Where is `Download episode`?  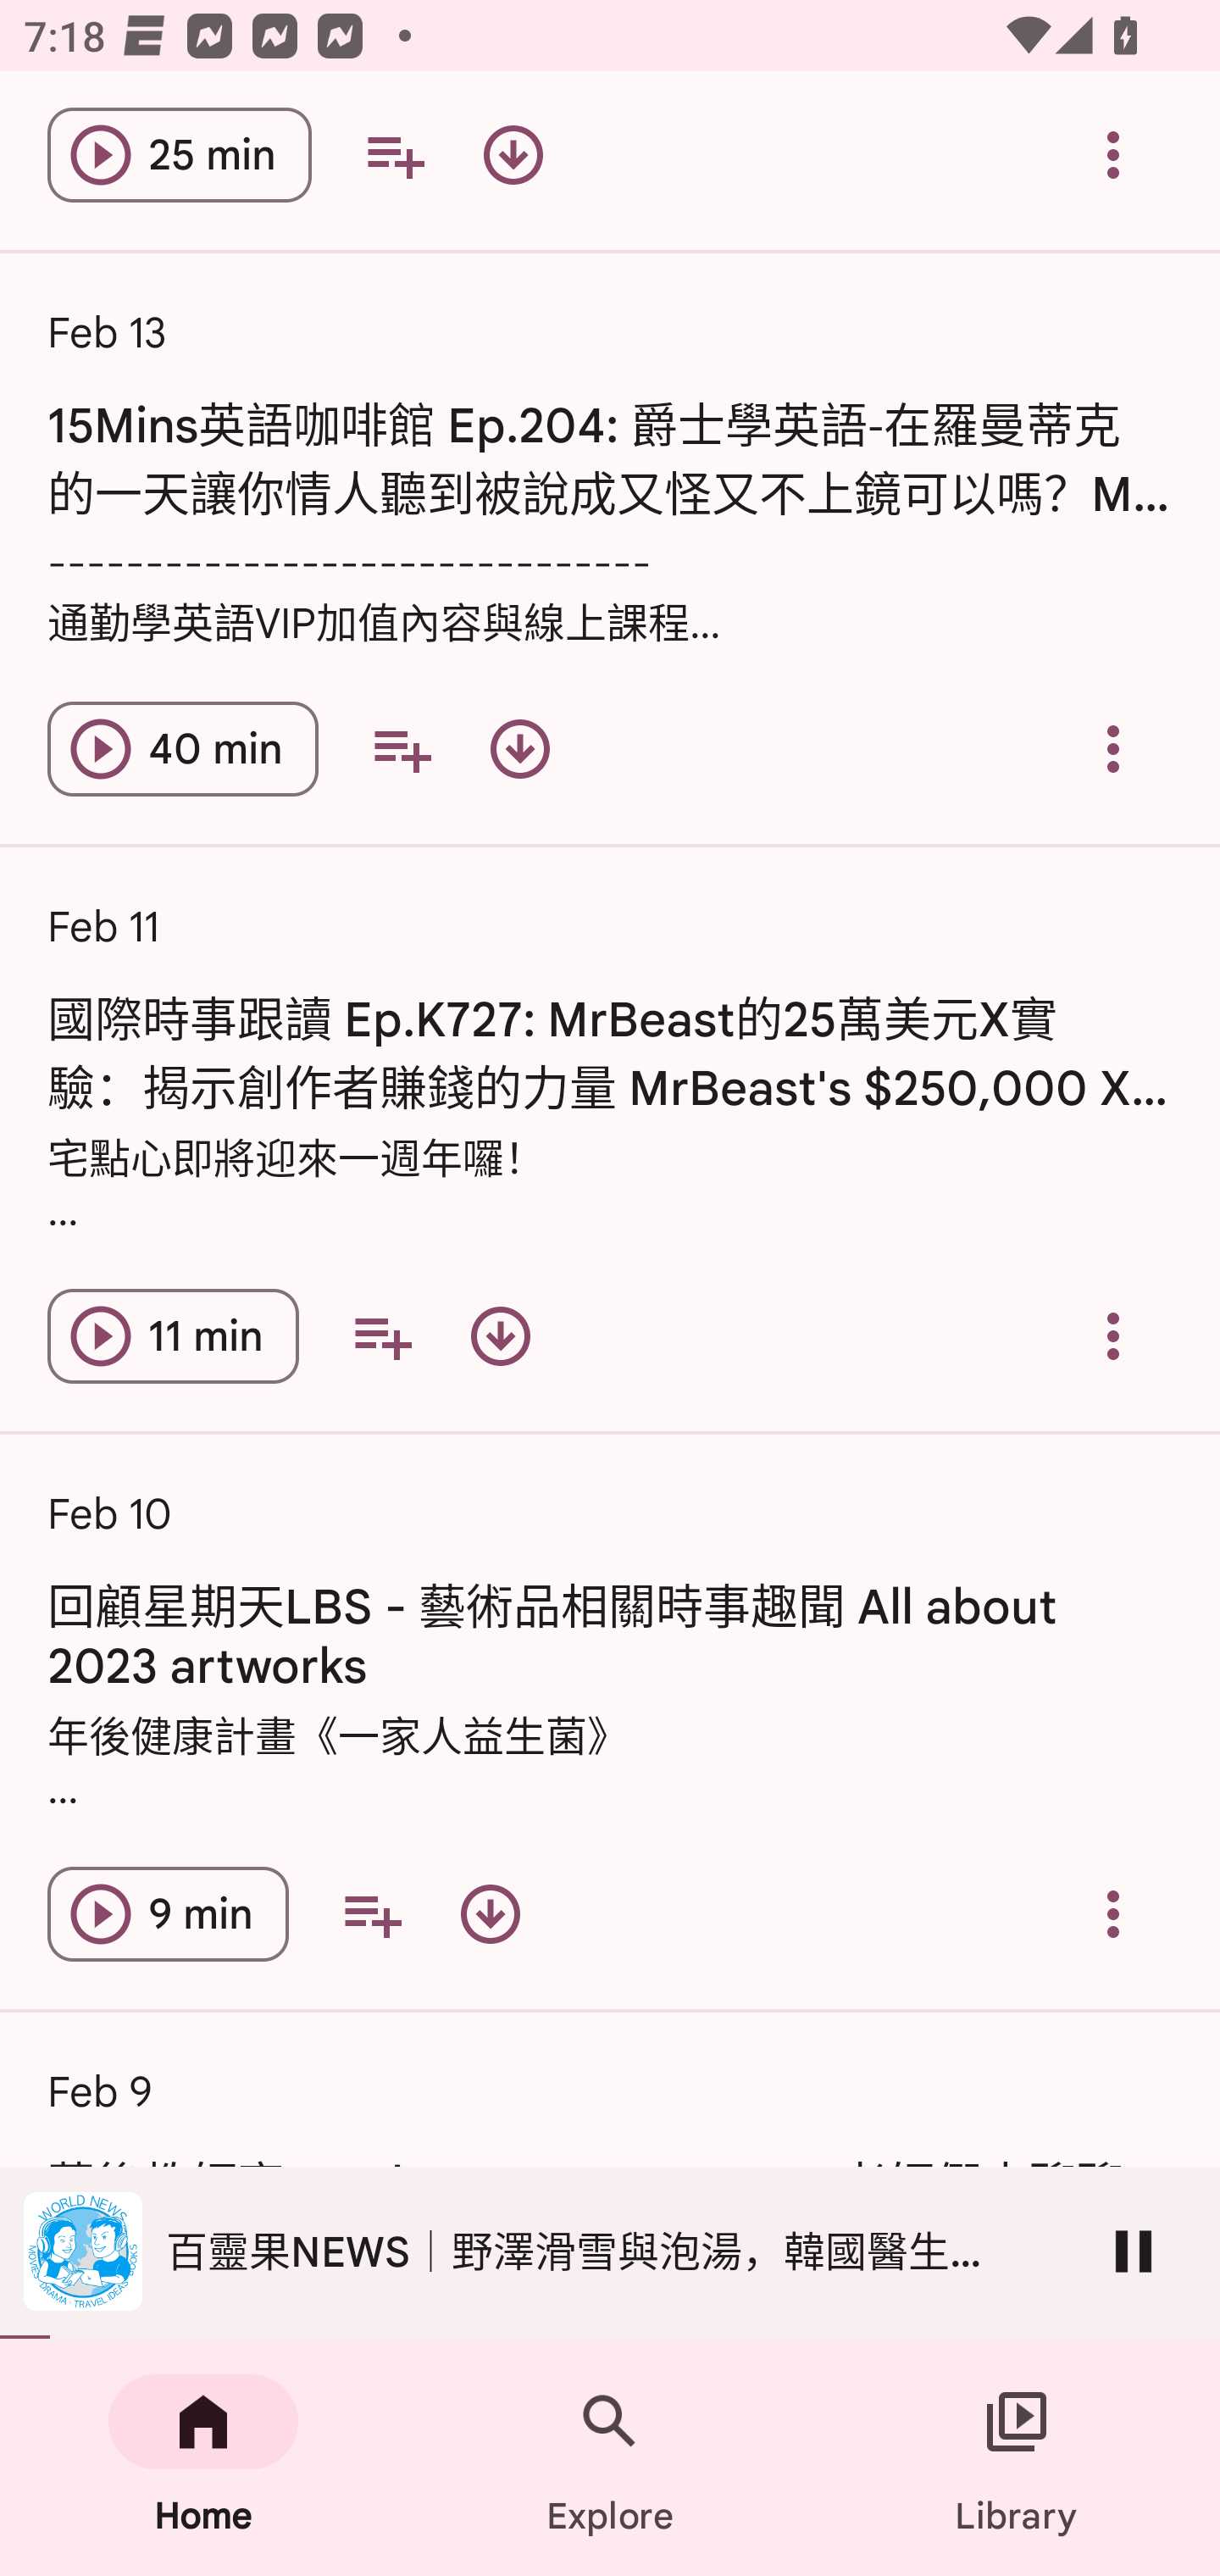
Download episode is located at coordinates (513, 156).